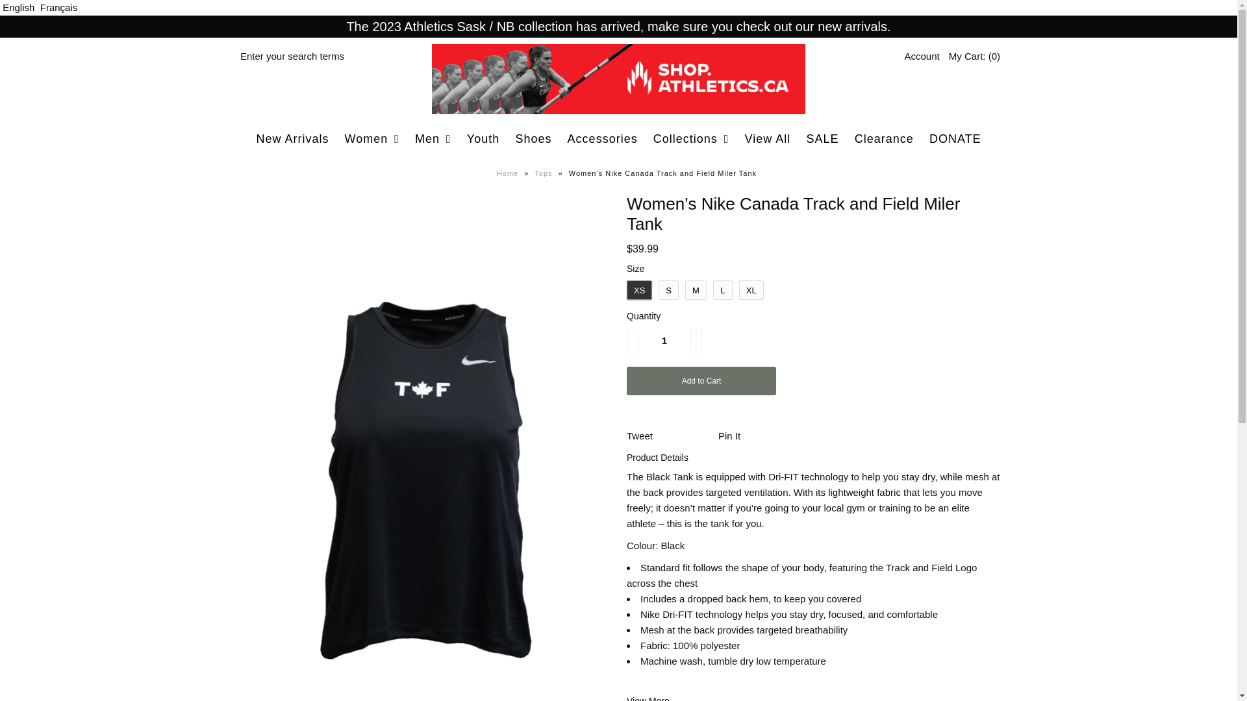  Describe the element at coordinates (691, 139) in the screenshot. I see `Collections` at that location.